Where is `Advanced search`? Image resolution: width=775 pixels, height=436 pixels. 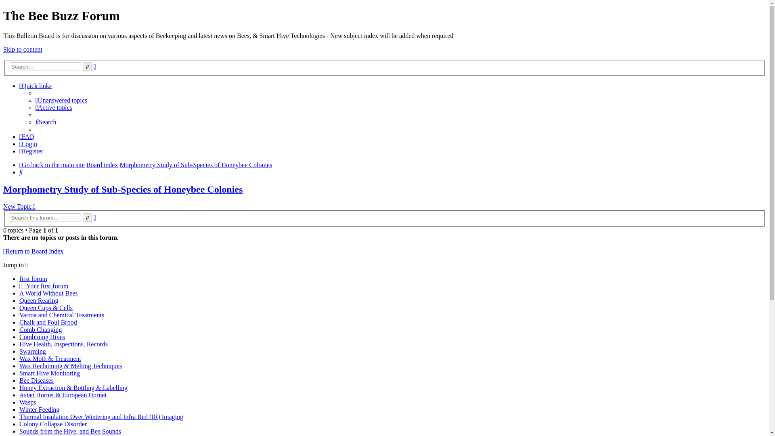
Advanced search is located at coordinates (95, 217).